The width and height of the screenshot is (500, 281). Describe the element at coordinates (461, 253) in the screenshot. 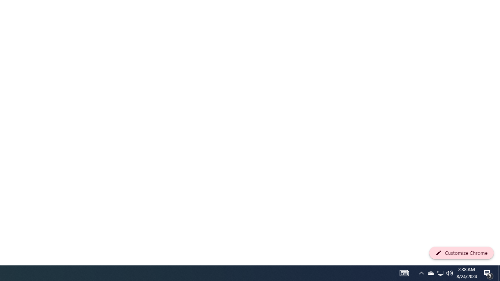

I see `Customize Chrome` at that location.